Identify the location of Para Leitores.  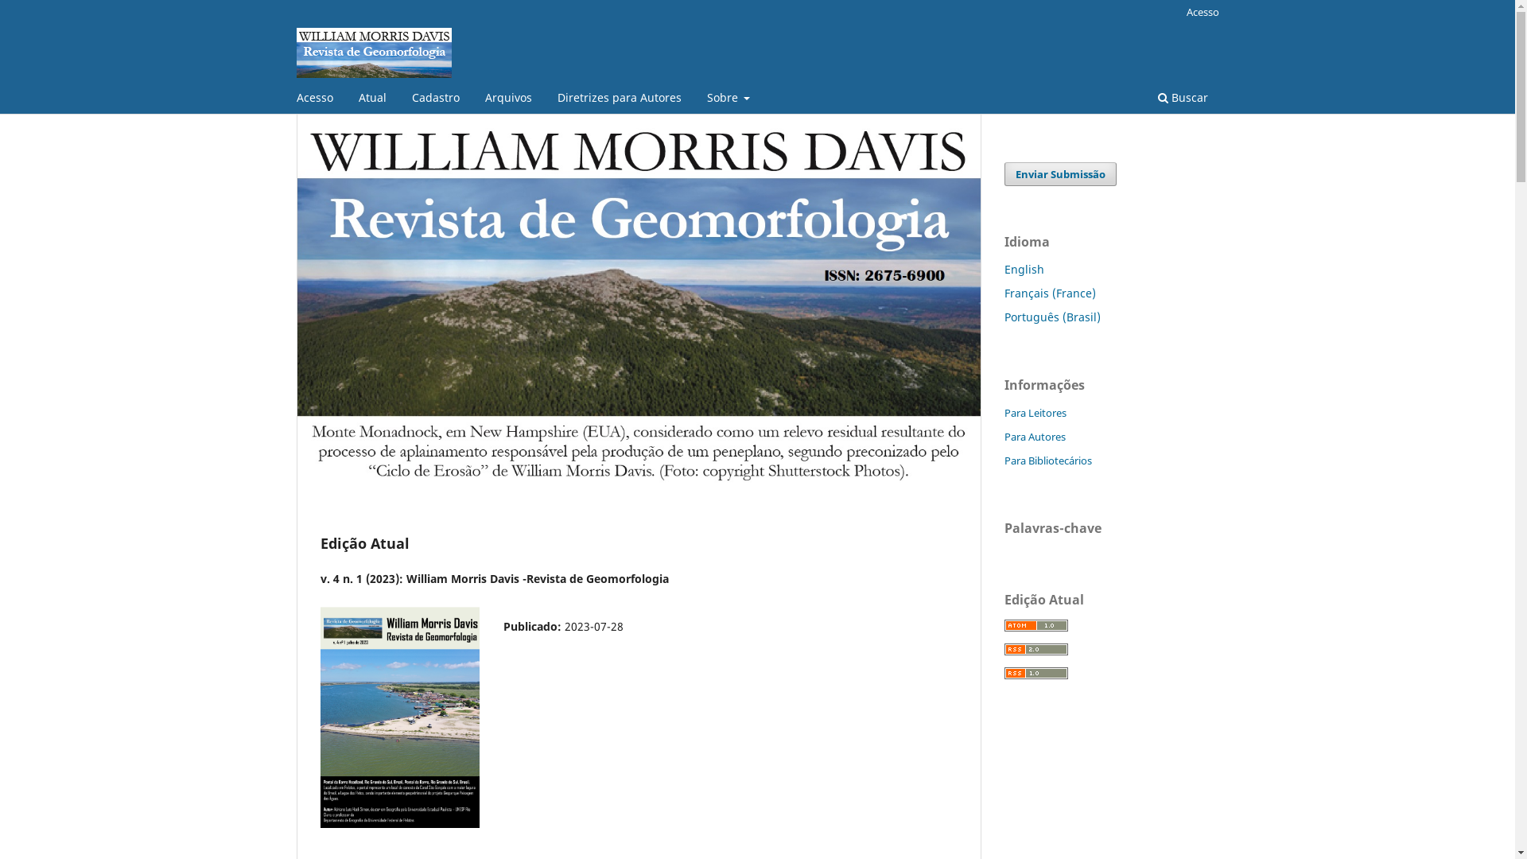
(1035, 413).